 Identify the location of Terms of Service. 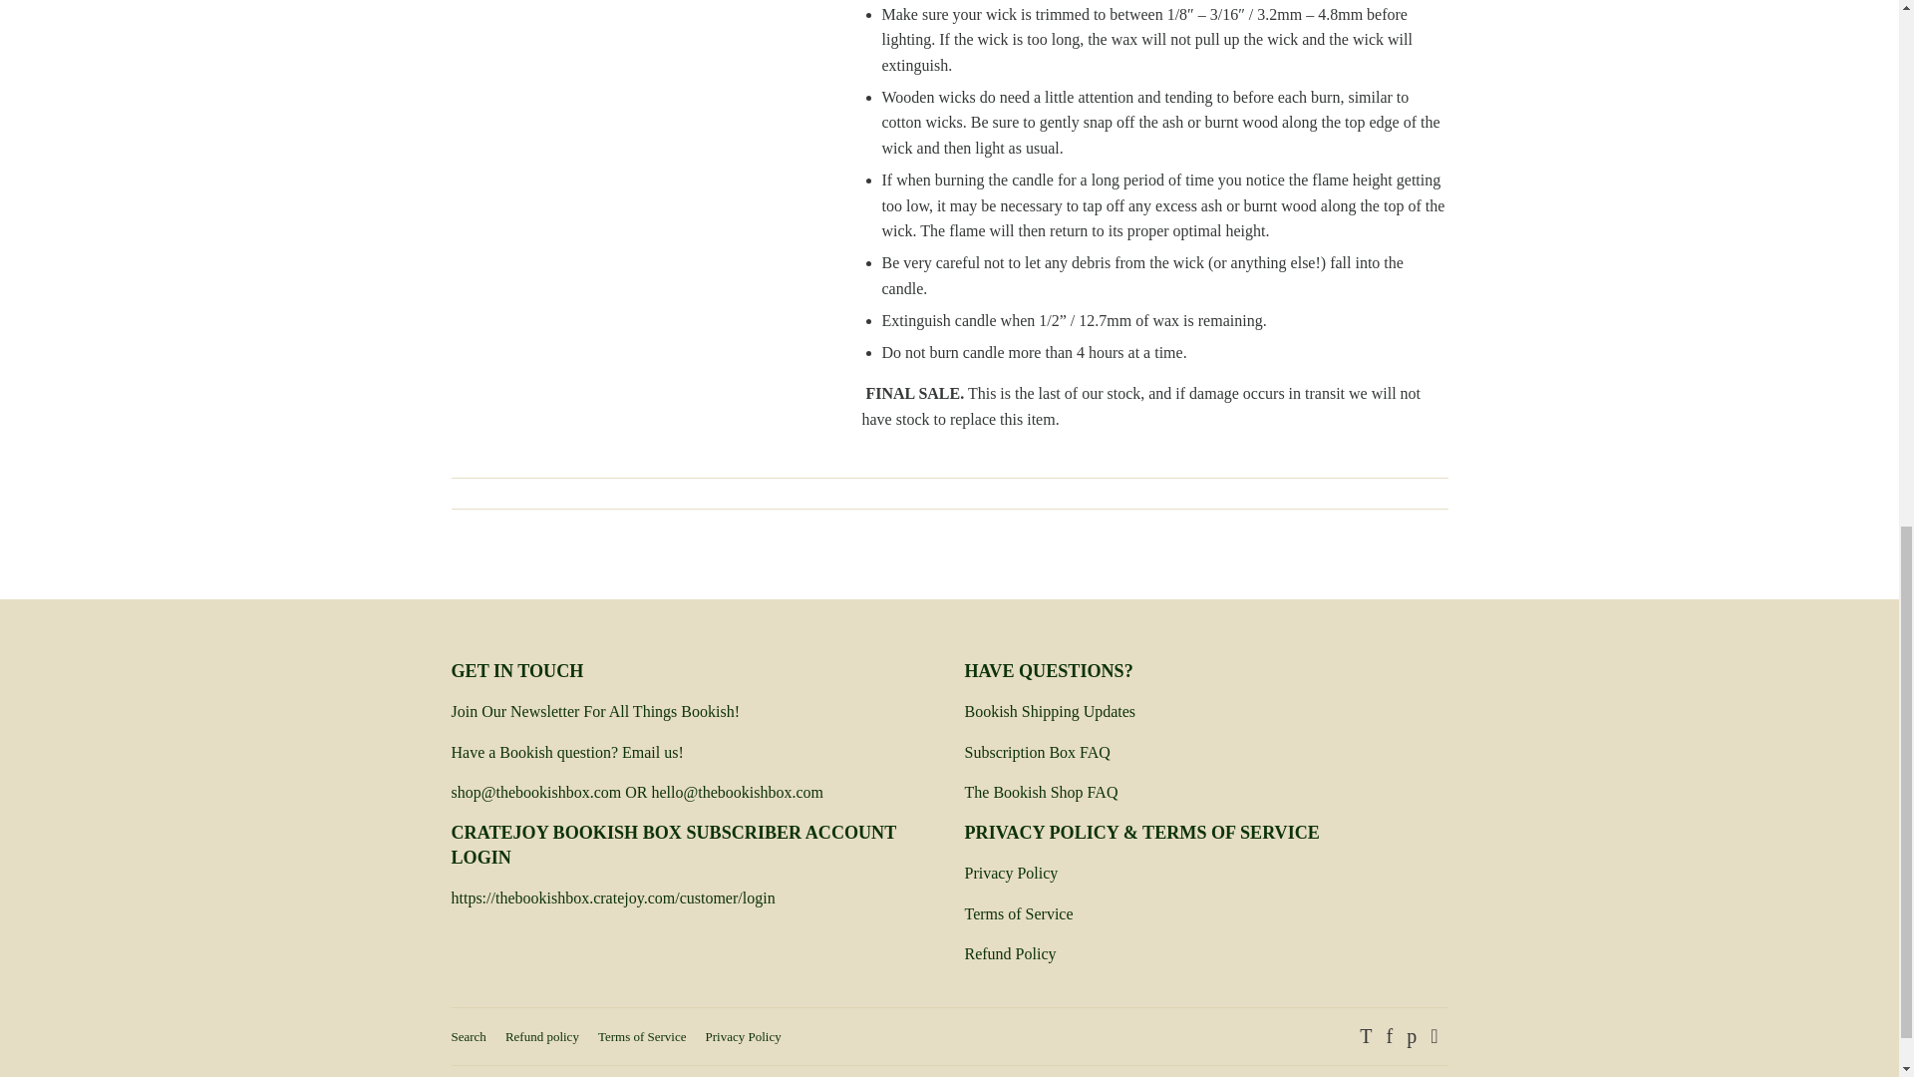
(1019, 913).